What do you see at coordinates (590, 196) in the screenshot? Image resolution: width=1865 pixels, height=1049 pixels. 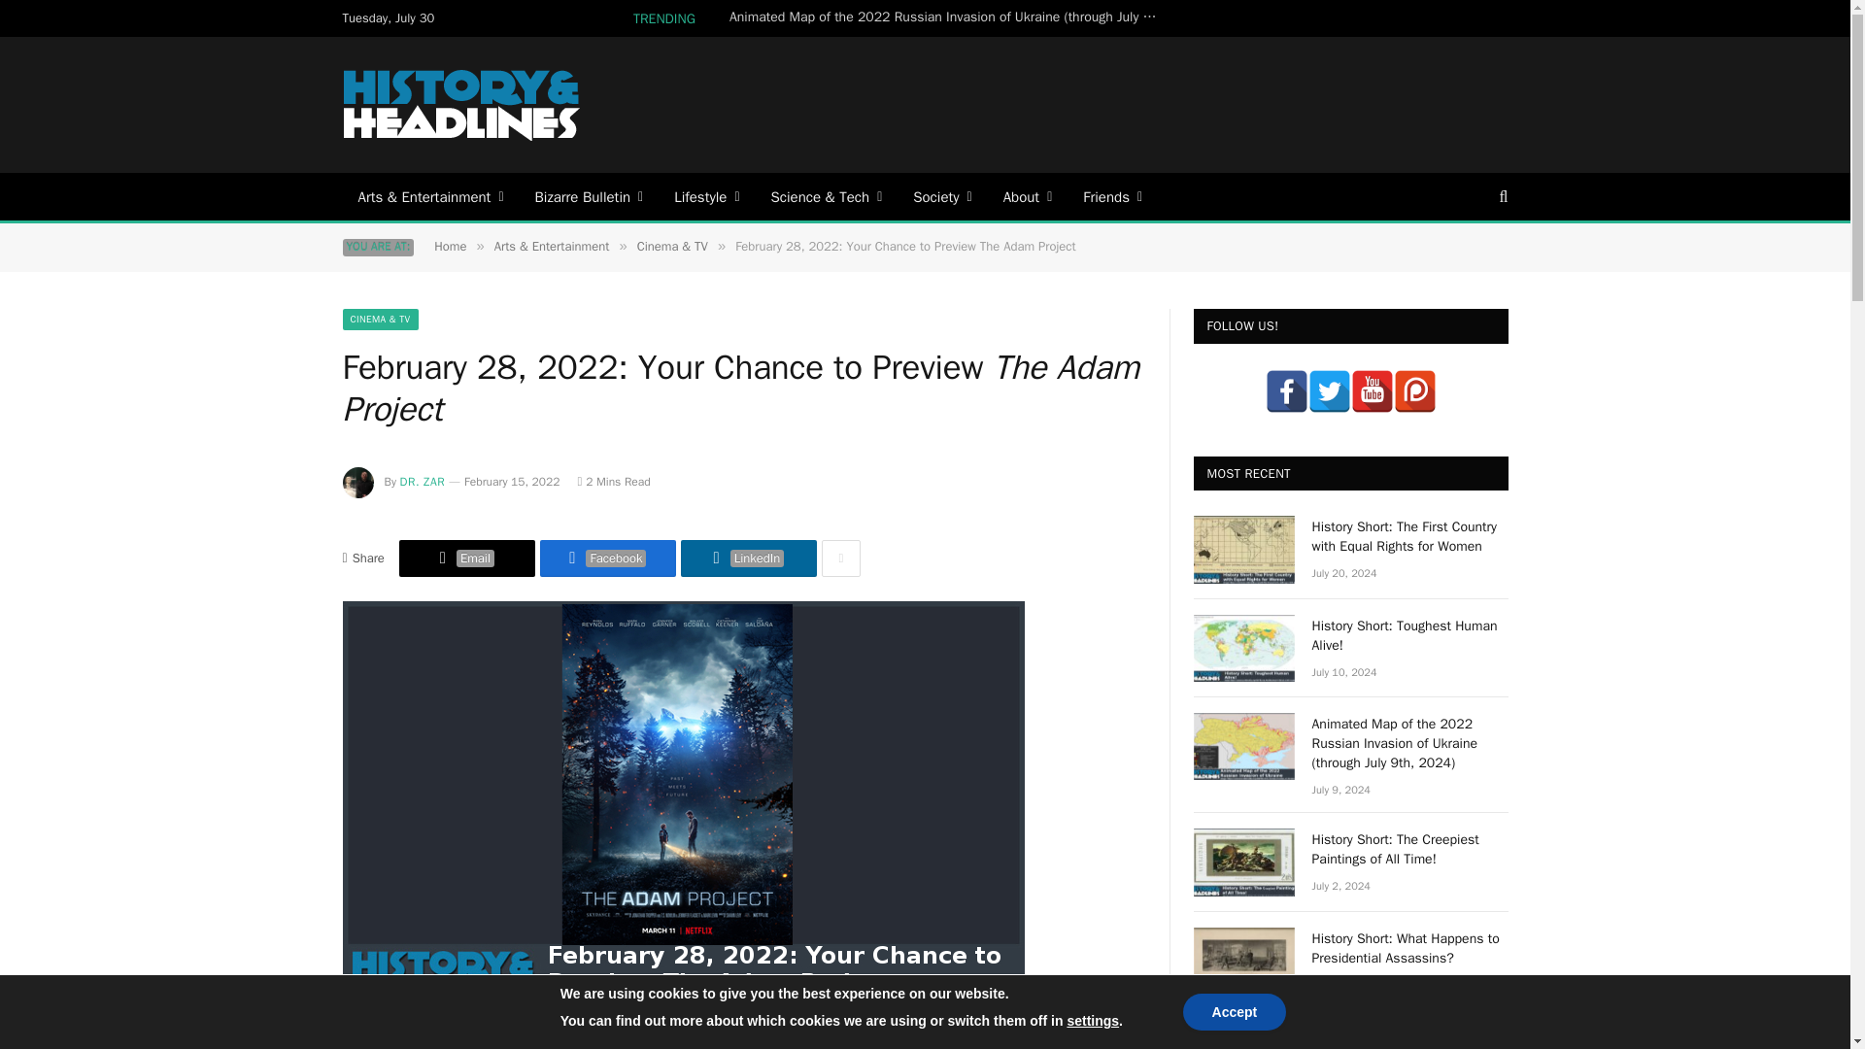 I see `Bizarre Bulletin` at bounding box center [590, 196].